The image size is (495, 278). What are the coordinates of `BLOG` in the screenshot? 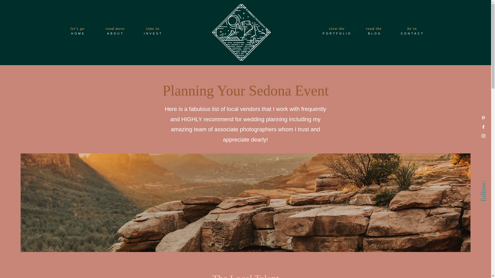 It's located at (375, 33).